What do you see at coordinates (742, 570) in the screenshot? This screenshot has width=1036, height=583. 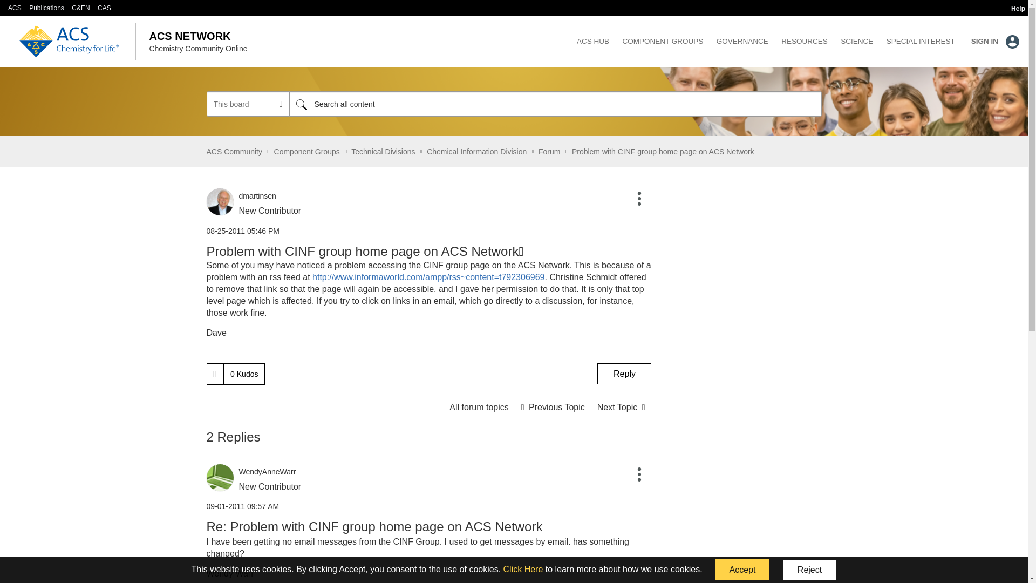 I see `Accept` at bounding box center [742, 570].